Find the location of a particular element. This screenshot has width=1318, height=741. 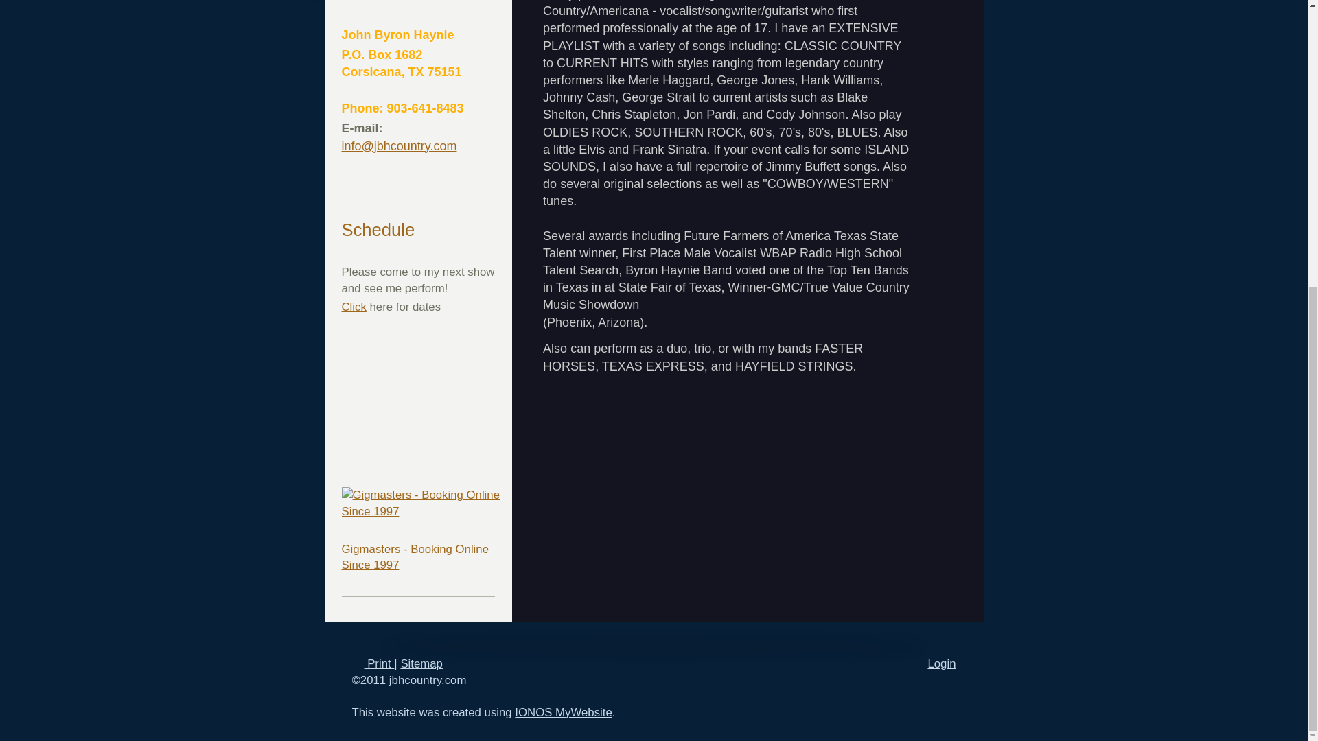

Gigmasters - Booking Online Since 1997 is located at coordinates (415, 557).